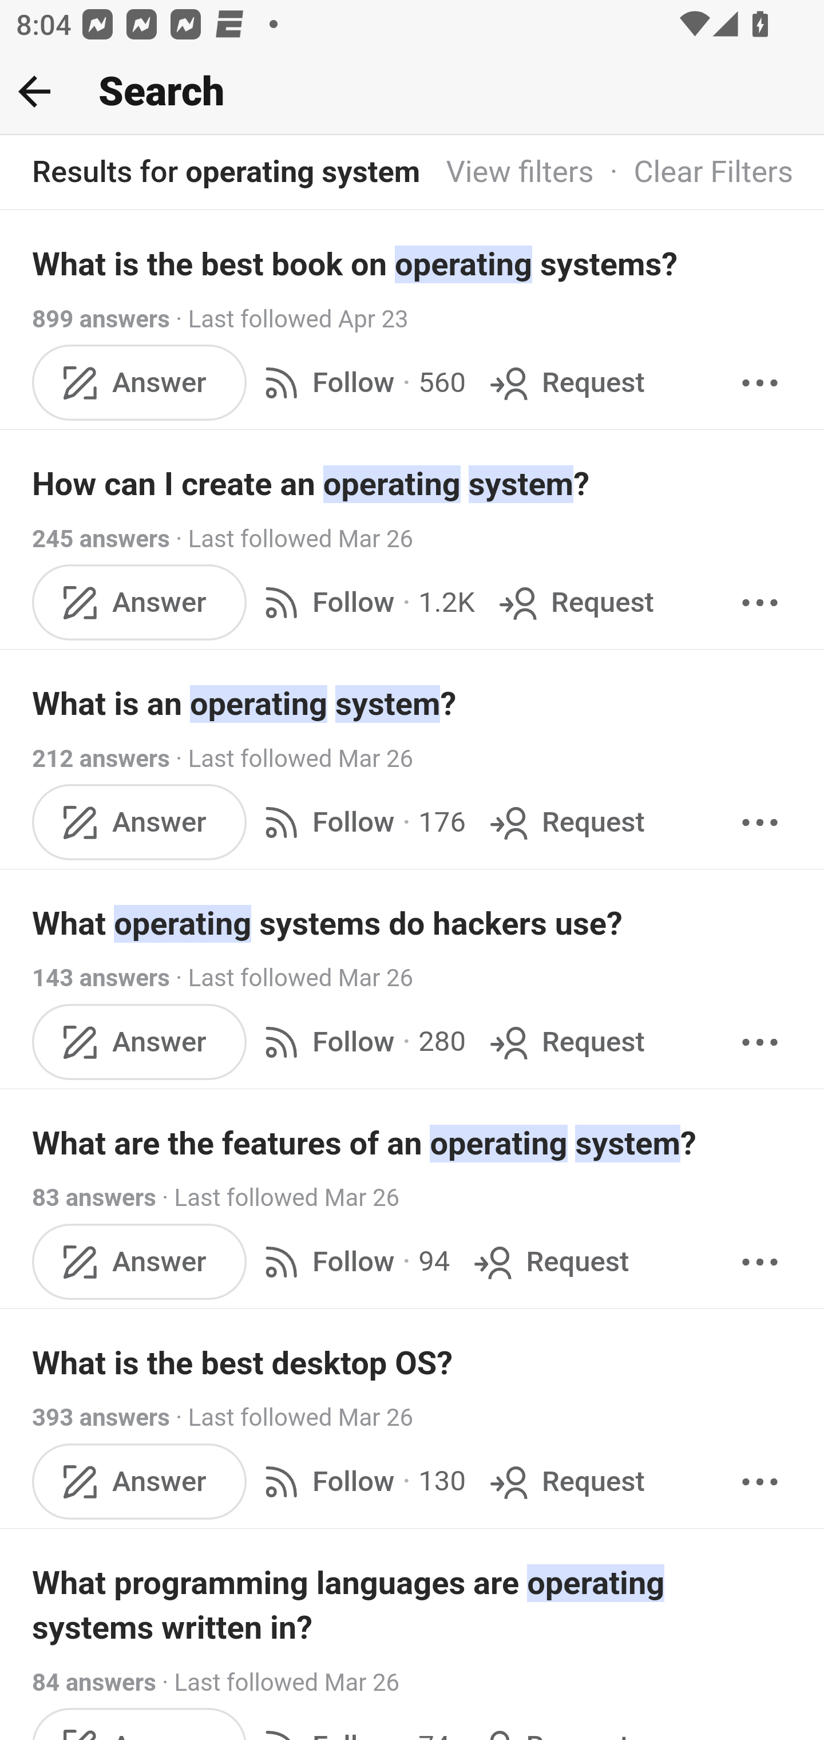 Image resolution: width=824 pixels, height=1740 pixels. I want to click on What is an operating system?, so click(413, 703).